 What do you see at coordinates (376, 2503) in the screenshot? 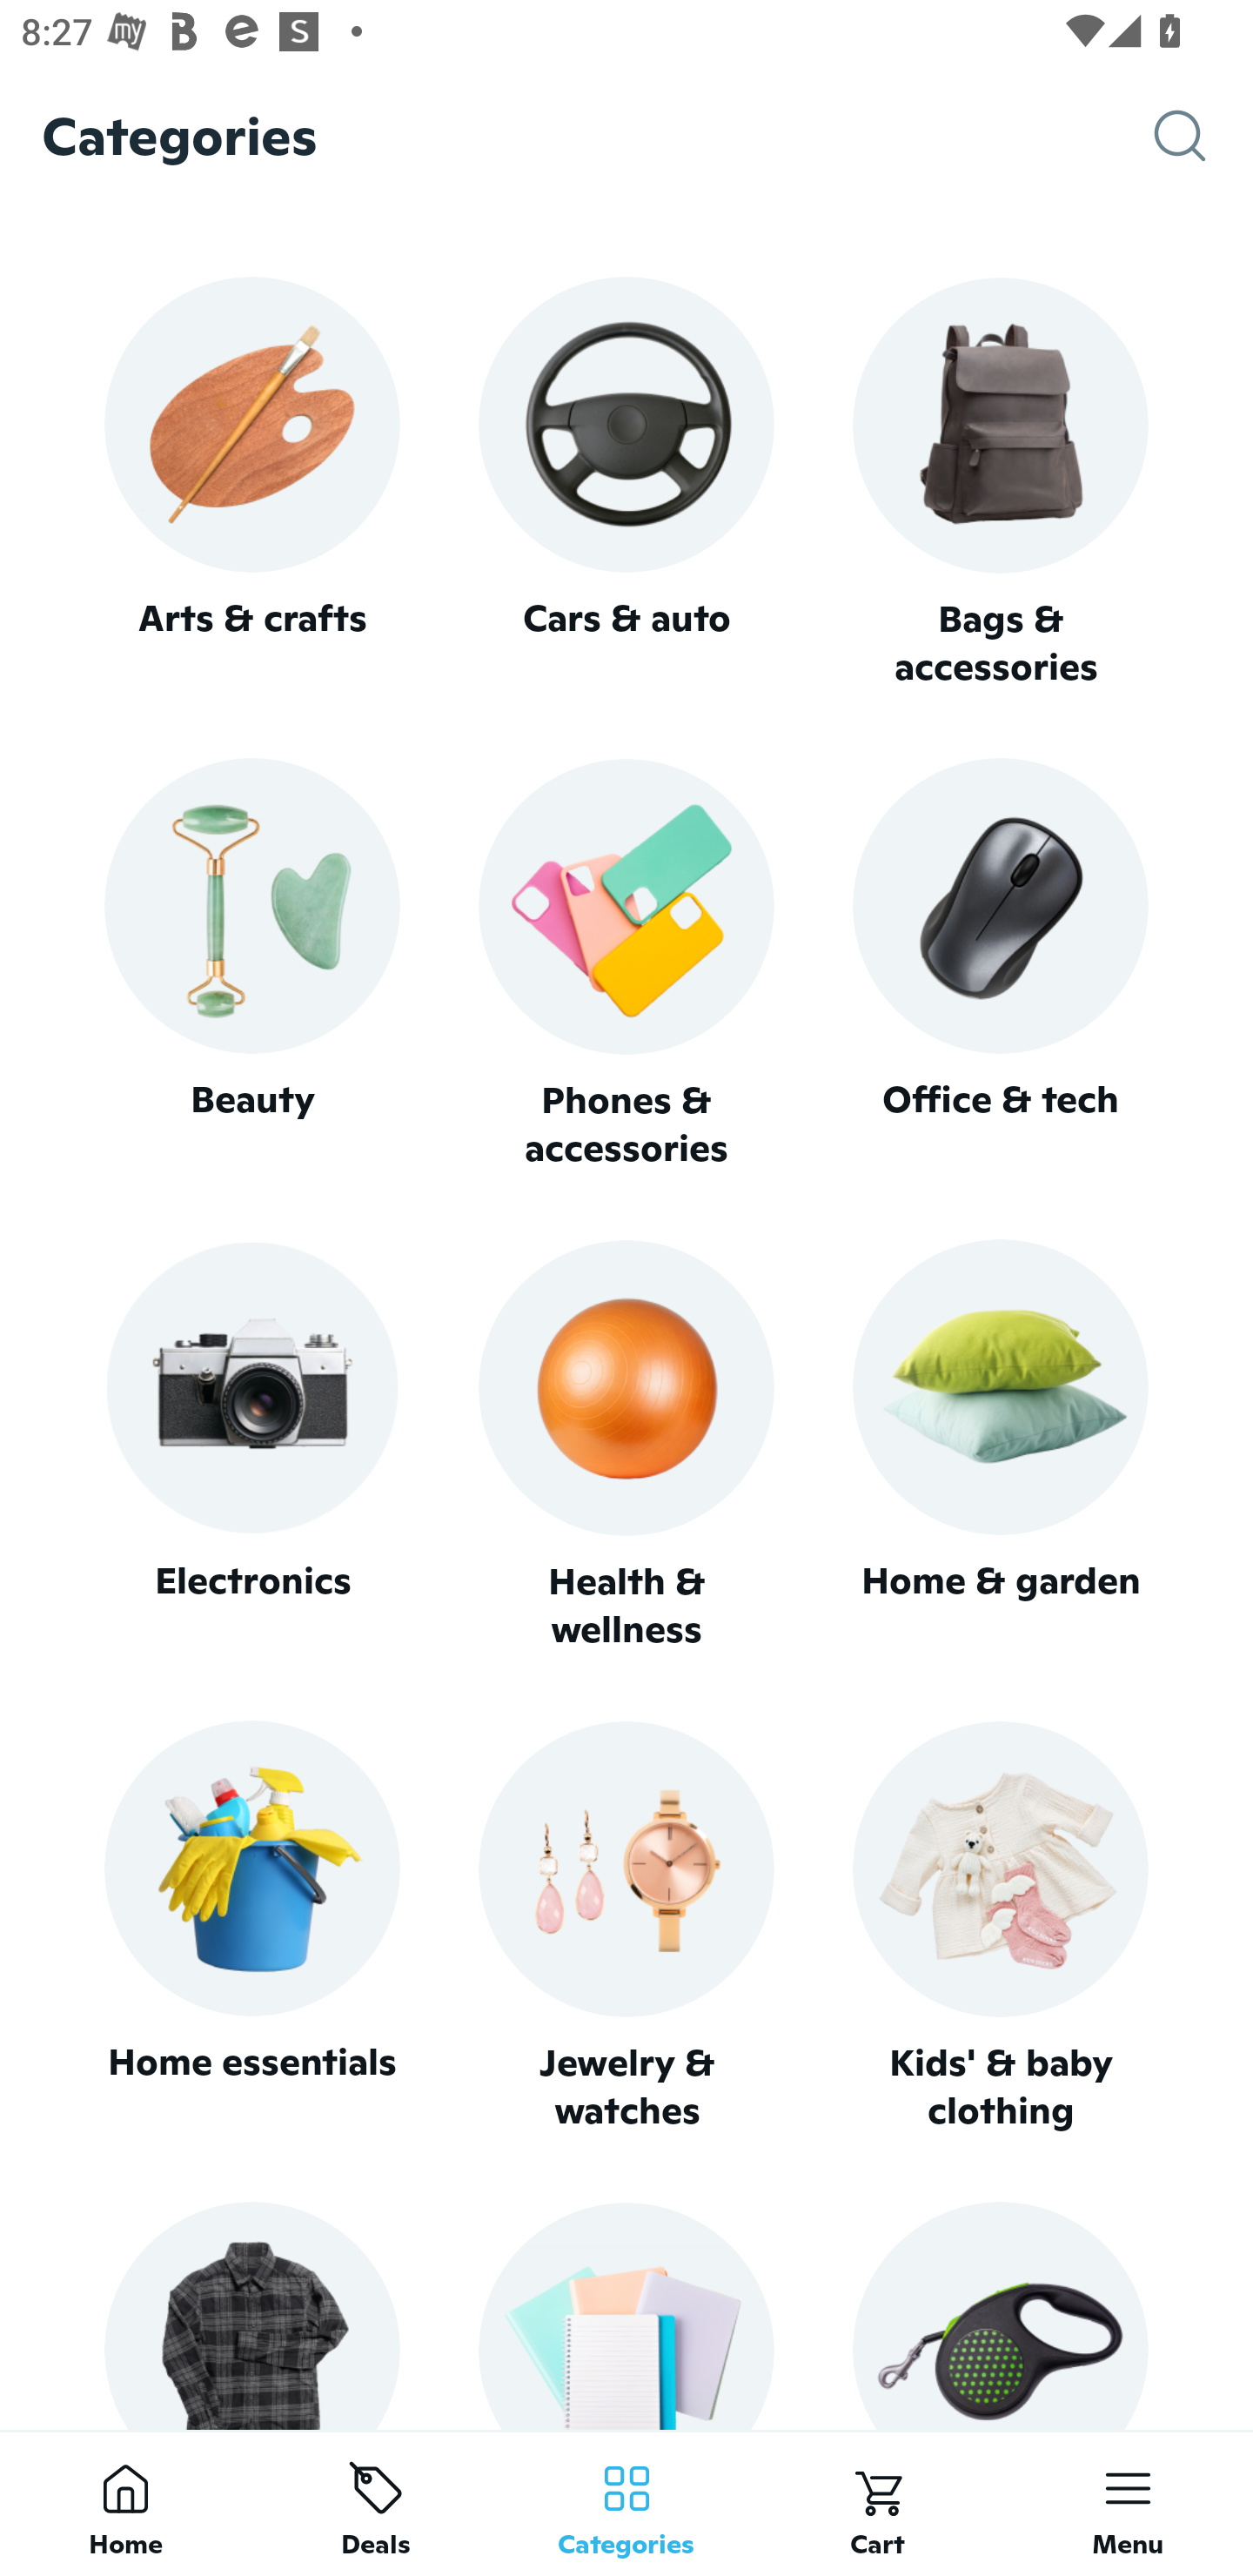
I see `Deals` at bounding box center [376, 2503].